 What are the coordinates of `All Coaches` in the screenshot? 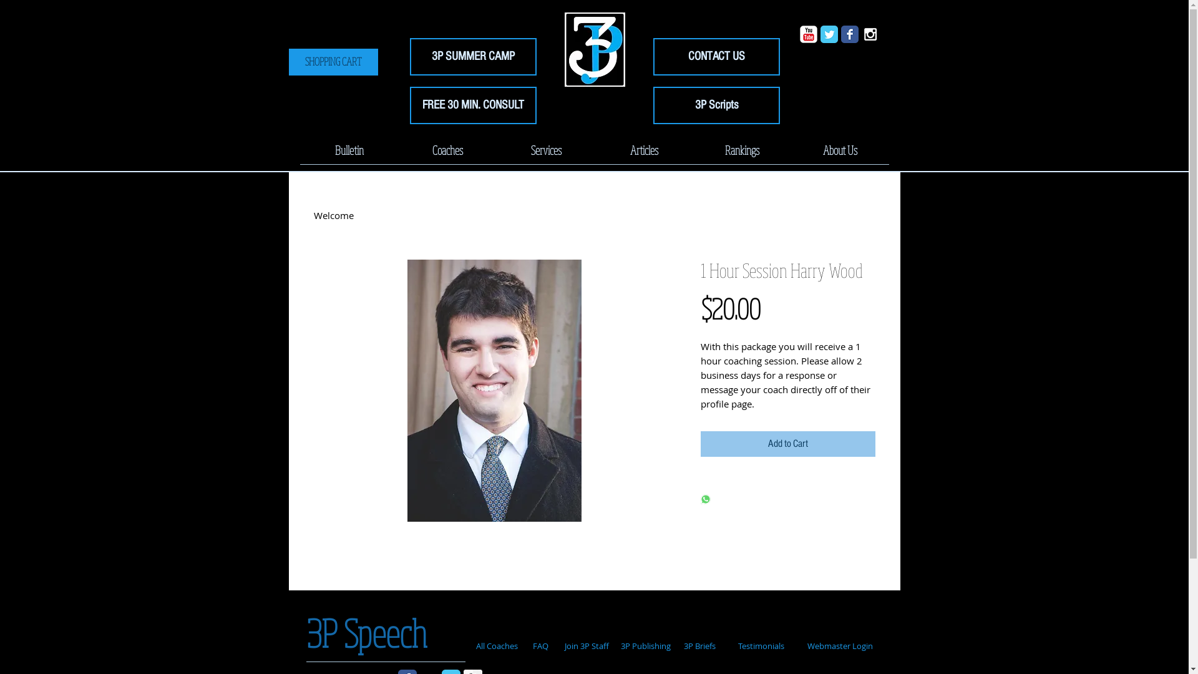 It's located at (497, 647).